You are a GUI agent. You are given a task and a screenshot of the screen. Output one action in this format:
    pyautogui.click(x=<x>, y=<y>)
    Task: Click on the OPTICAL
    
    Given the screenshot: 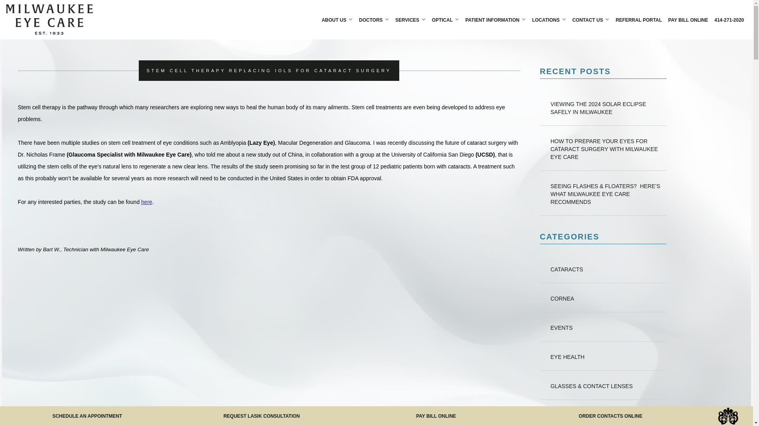 What is the action you would take?
    pyautogui.click(x=445, y=20)
    